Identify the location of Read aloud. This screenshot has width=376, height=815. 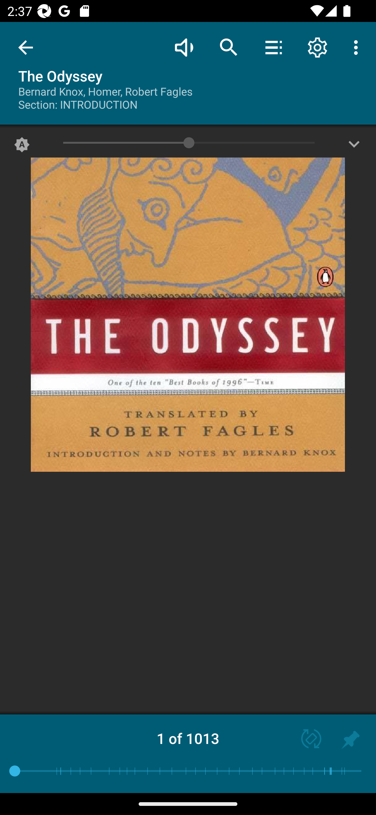
(184, 47).